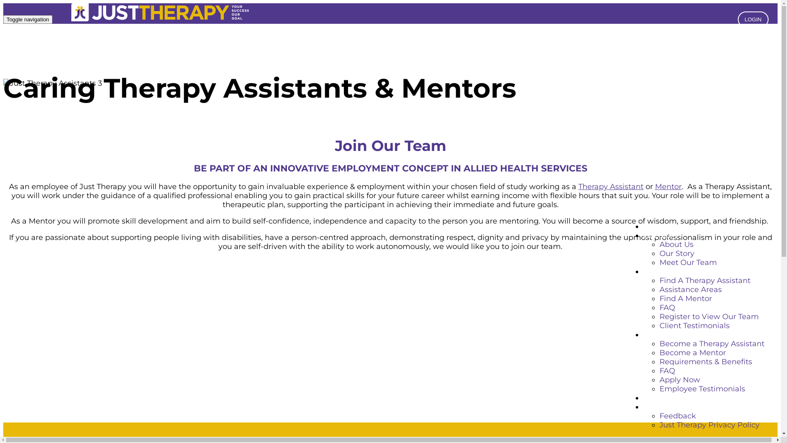 Image resolution: width=787 pixels, height=443 pixels. Describe the element at coordinates (703, 389) in the screenshot. I see `Employee Testimonials` at that location.